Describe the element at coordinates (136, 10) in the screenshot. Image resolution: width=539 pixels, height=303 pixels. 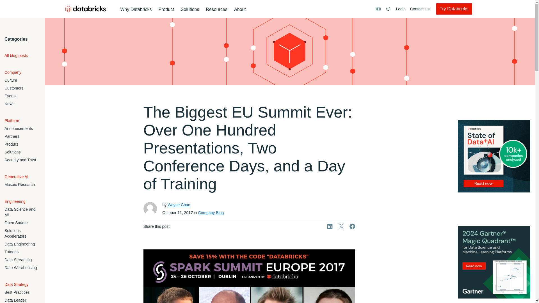
I see `Why Databricks` at that location.